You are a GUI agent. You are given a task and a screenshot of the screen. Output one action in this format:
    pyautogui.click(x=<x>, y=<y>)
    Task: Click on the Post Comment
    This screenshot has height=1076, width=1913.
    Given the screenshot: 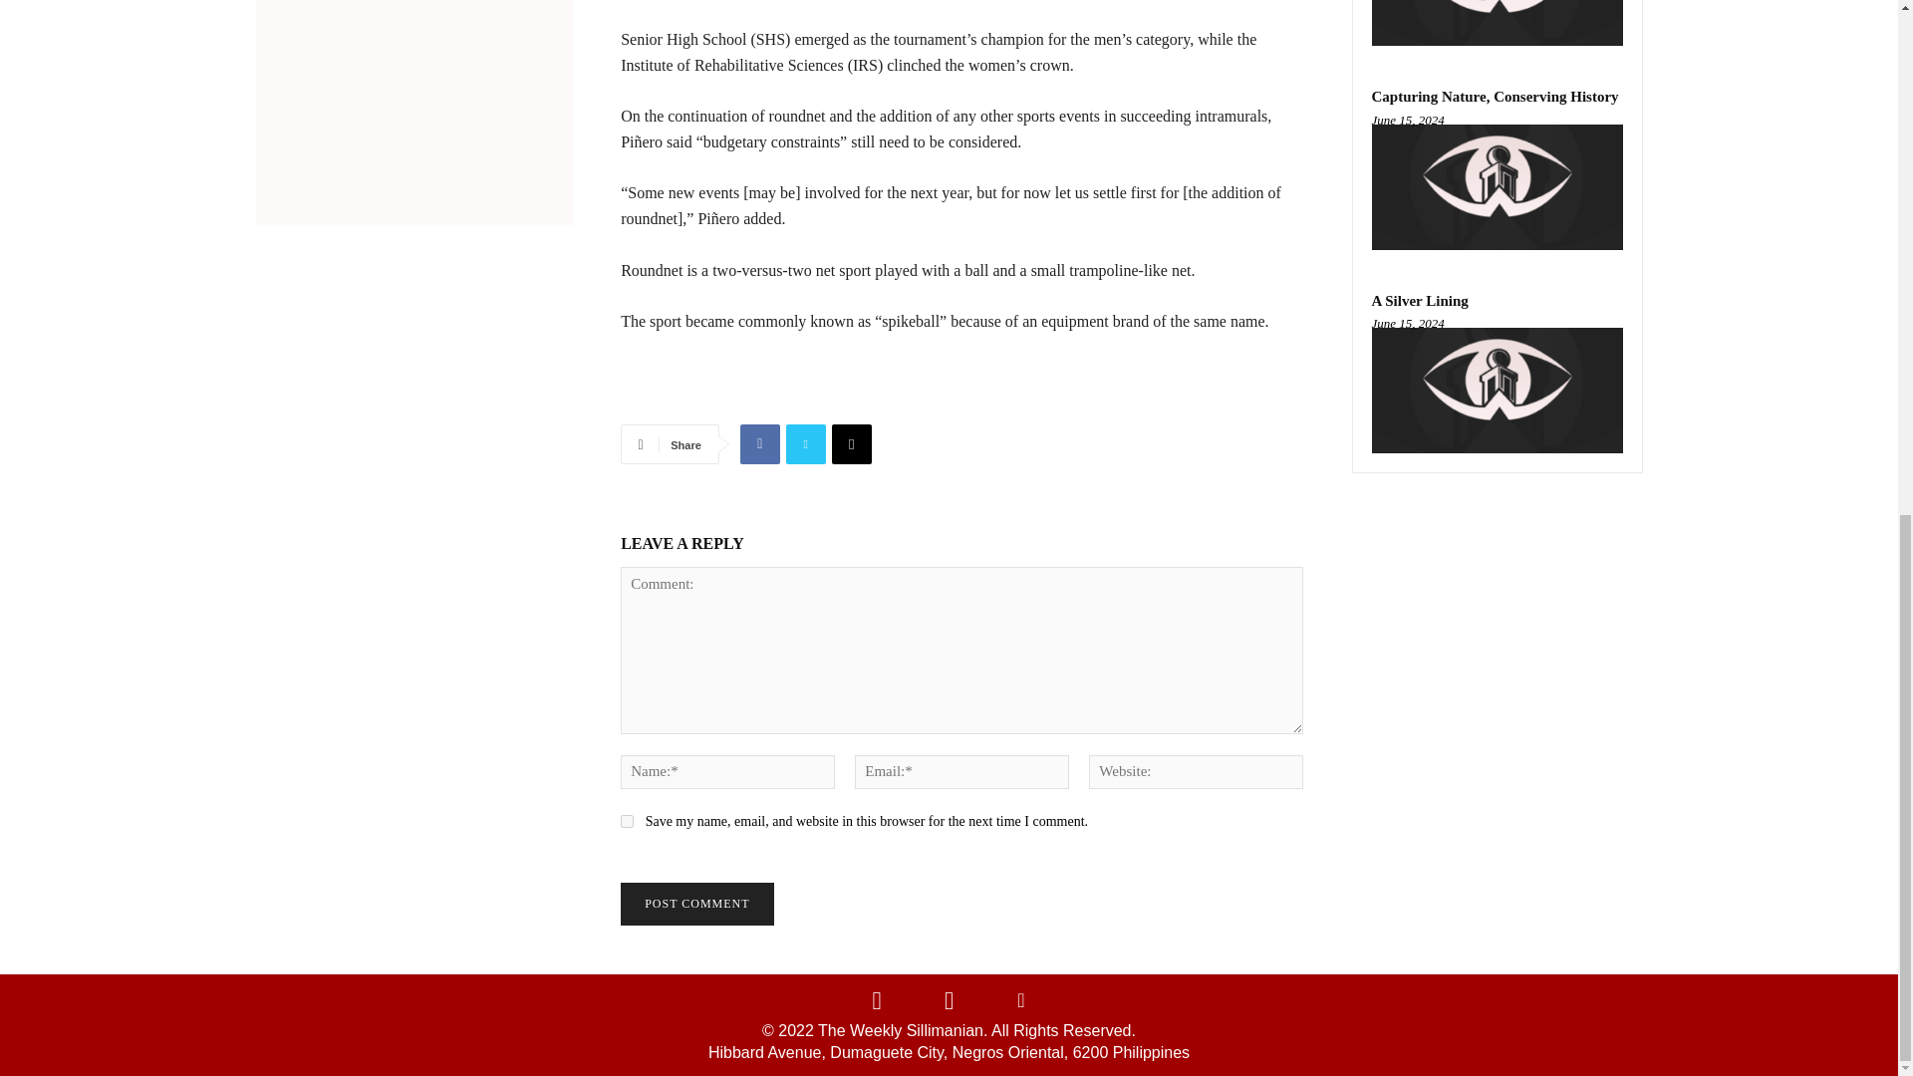 What is the action you would take?
    pyautogui.click(x=695, y=903)
    